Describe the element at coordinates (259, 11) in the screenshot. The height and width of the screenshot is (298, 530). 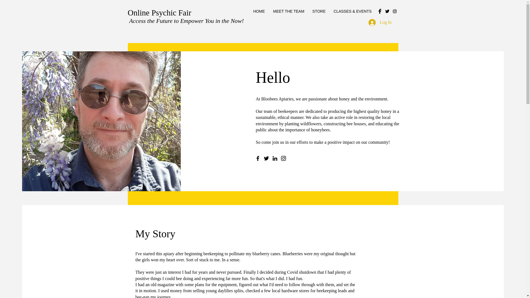
I see `HOME` at that location.